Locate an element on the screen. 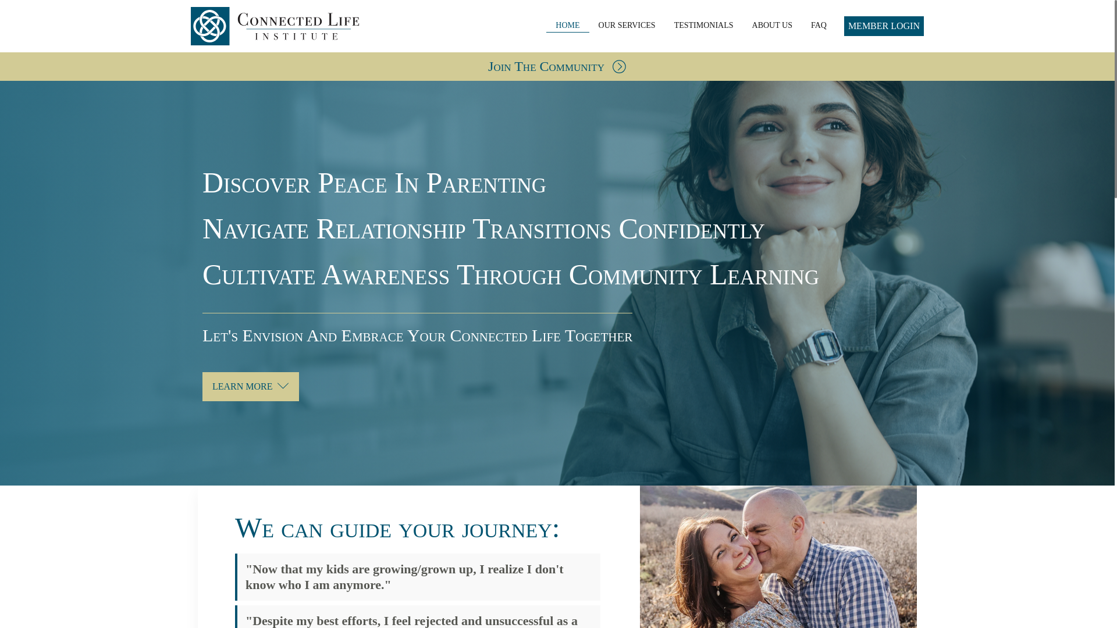  ABOUT US is located at coordinates (772, 26).